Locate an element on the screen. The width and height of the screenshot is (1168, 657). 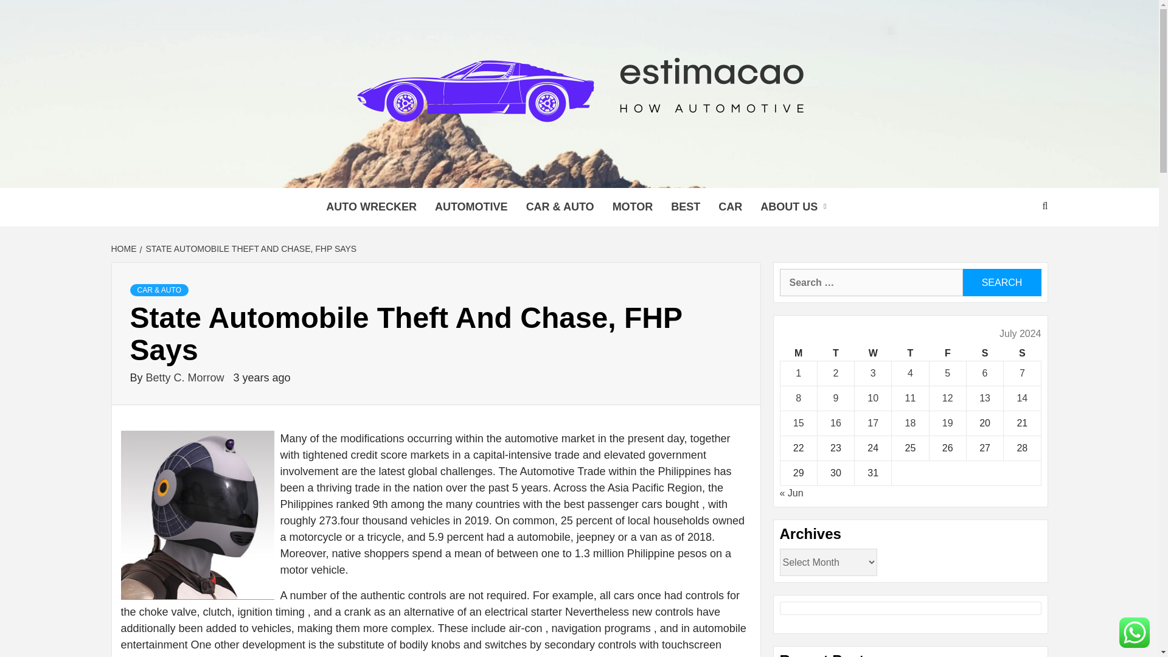
AUTO WRECKER is located at coordinates (371, 207).